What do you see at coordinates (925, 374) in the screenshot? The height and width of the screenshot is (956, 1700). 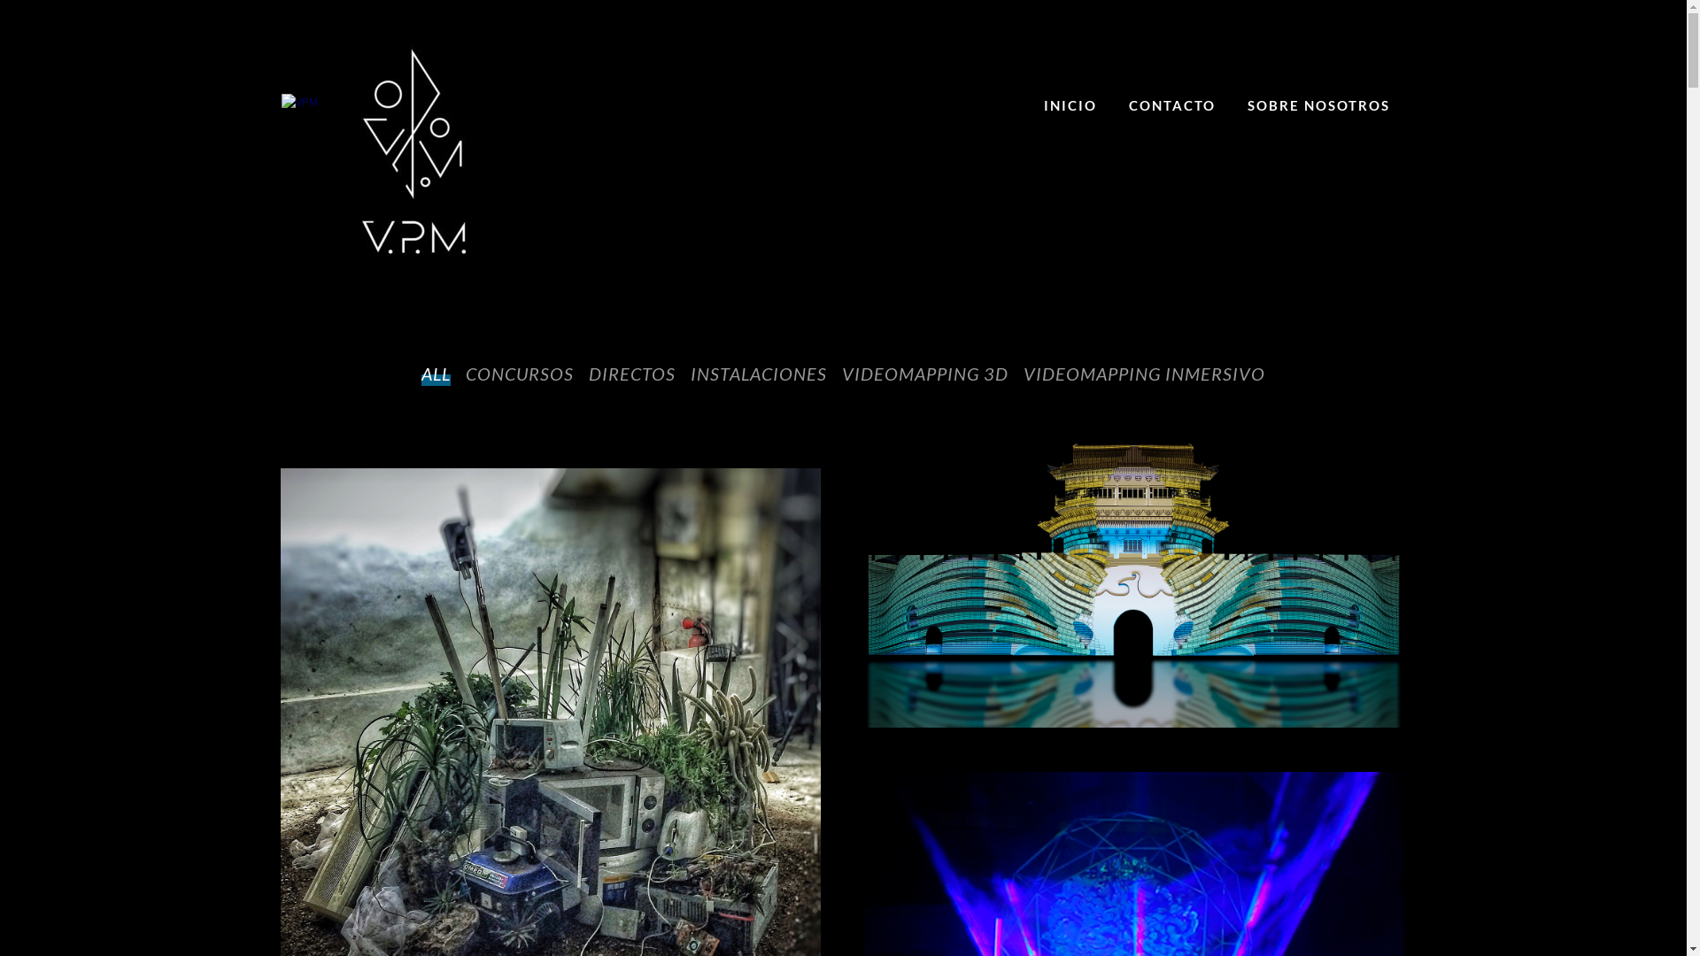 I see `VIDEOMAPPING 3D` at bounding box center [925, 374].